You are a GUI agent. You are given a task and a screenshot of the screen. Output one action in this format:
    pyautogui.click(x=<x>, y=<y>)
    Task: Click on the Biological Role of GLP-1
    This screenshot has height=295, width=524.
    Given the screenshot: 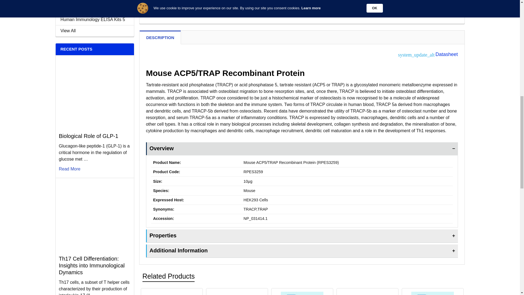 What is the action you would take?
    pyautogui.click(x=94, y=93)
    